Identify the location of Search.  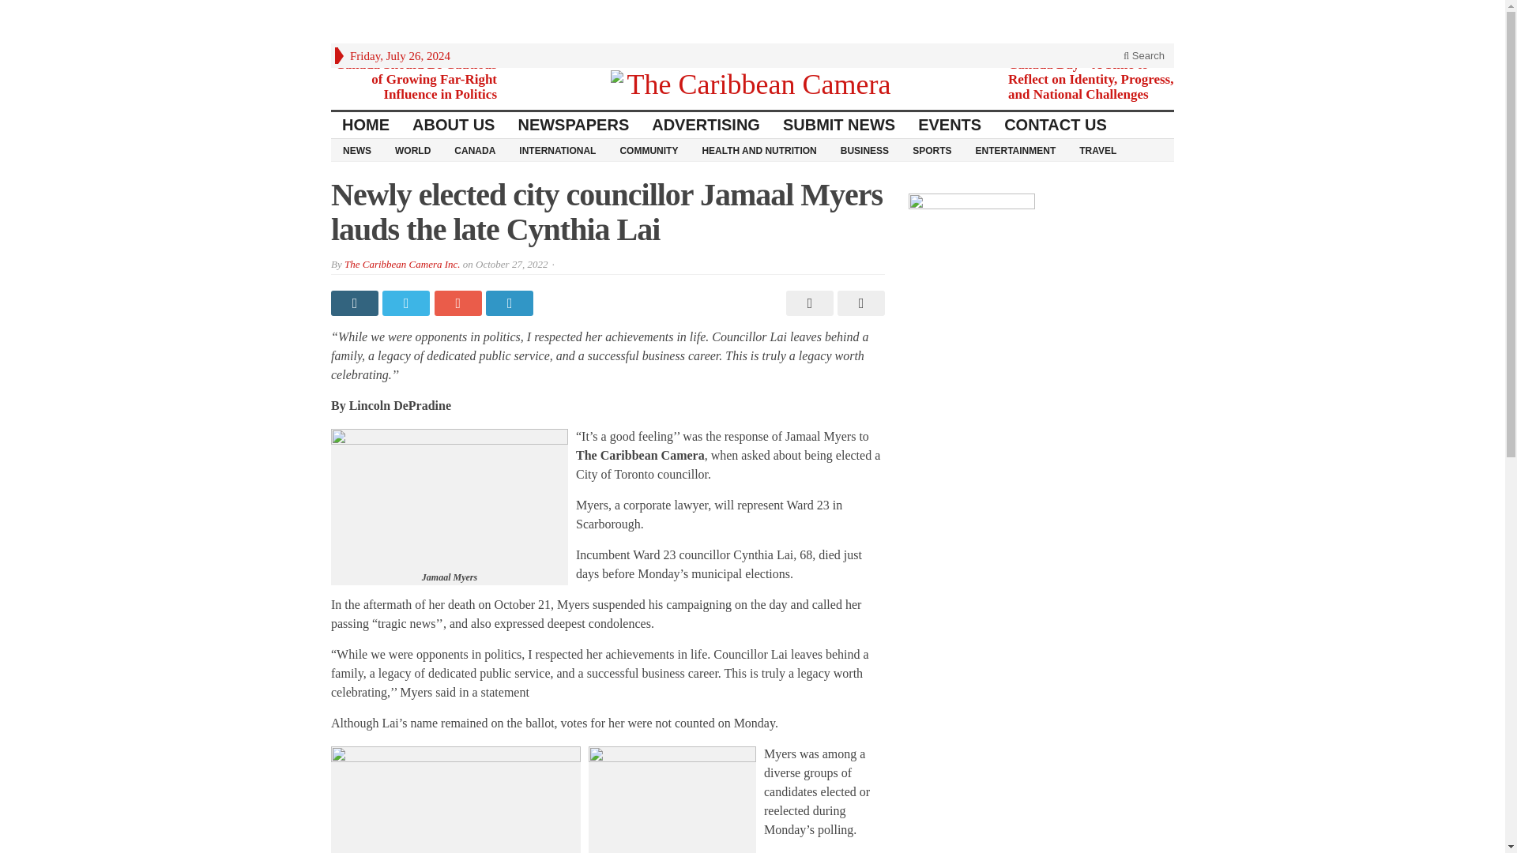
(1144, 55).